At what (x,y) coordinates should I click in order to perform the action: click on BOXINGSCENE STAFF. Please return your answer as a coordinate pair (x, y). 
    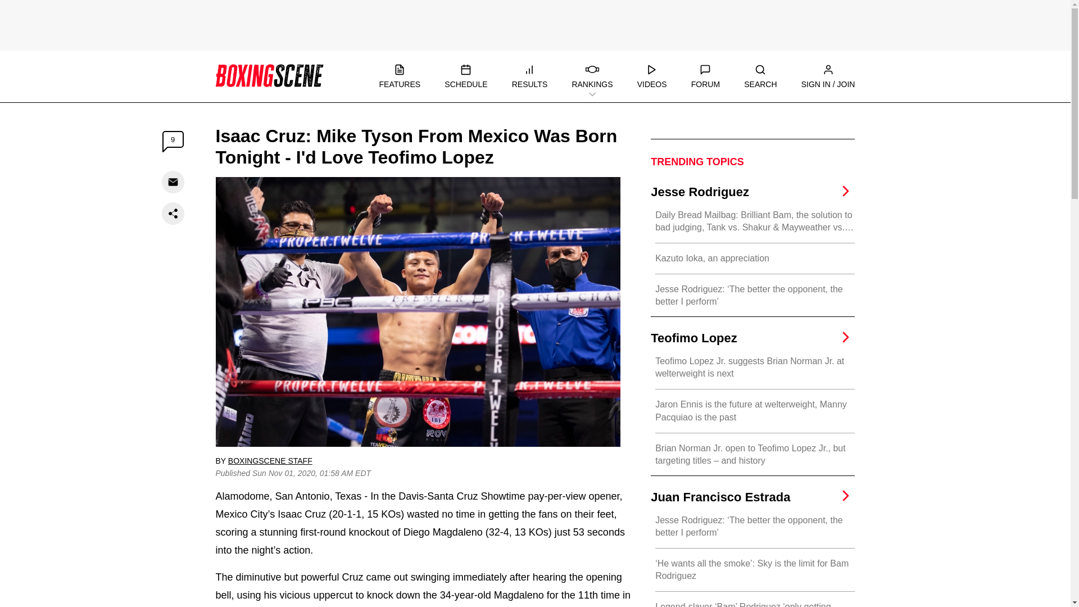
    Looking at the image, I should click on (270, 461).